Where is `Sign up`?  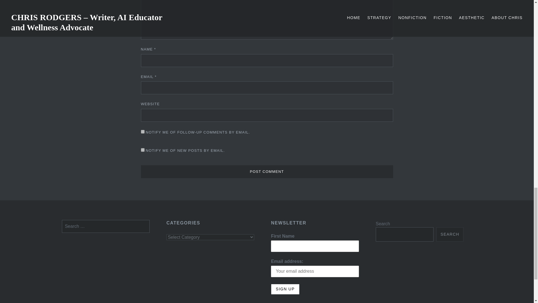 Sign up is located at coordinates (285, 289).